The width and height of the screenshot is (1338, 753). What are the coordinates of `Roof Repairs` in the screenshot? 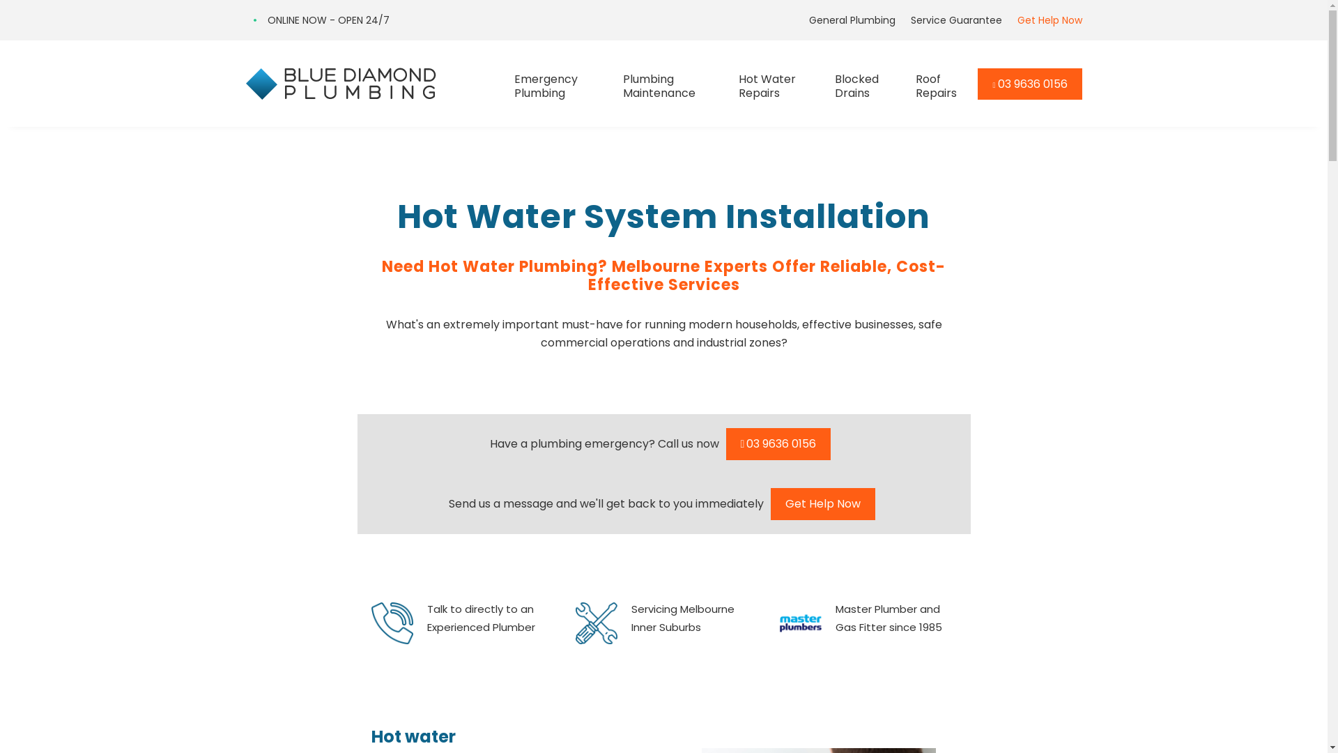 It's located at (943, 84).